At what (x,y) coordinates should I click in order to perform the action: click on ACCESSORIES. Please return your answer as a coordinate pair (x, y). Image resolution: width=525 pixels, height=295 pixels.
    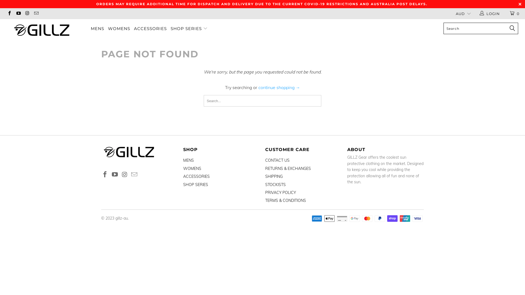
    Looking at the image, I should click on (150, 29).